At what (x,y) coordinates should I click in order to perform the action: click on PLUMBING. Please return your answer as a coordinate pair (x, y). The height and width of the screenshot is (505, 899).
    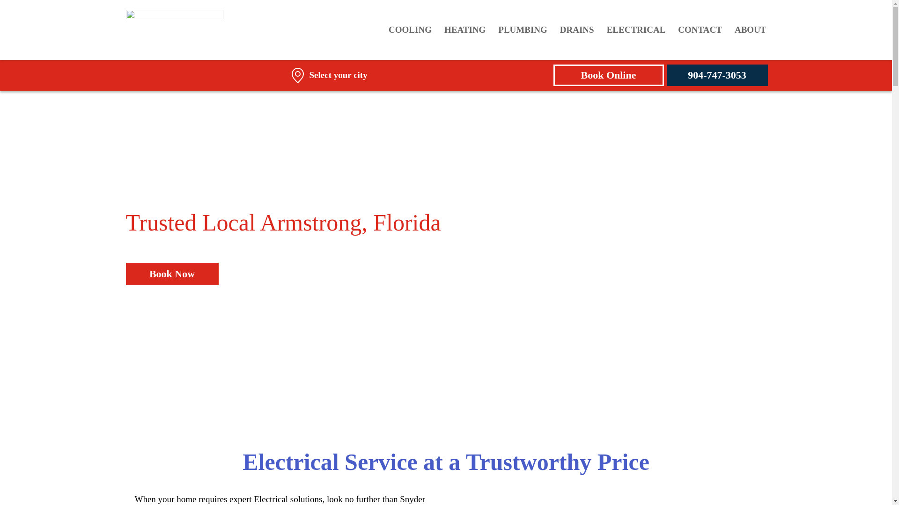
    Looking at the image, I should click on (523, 30).